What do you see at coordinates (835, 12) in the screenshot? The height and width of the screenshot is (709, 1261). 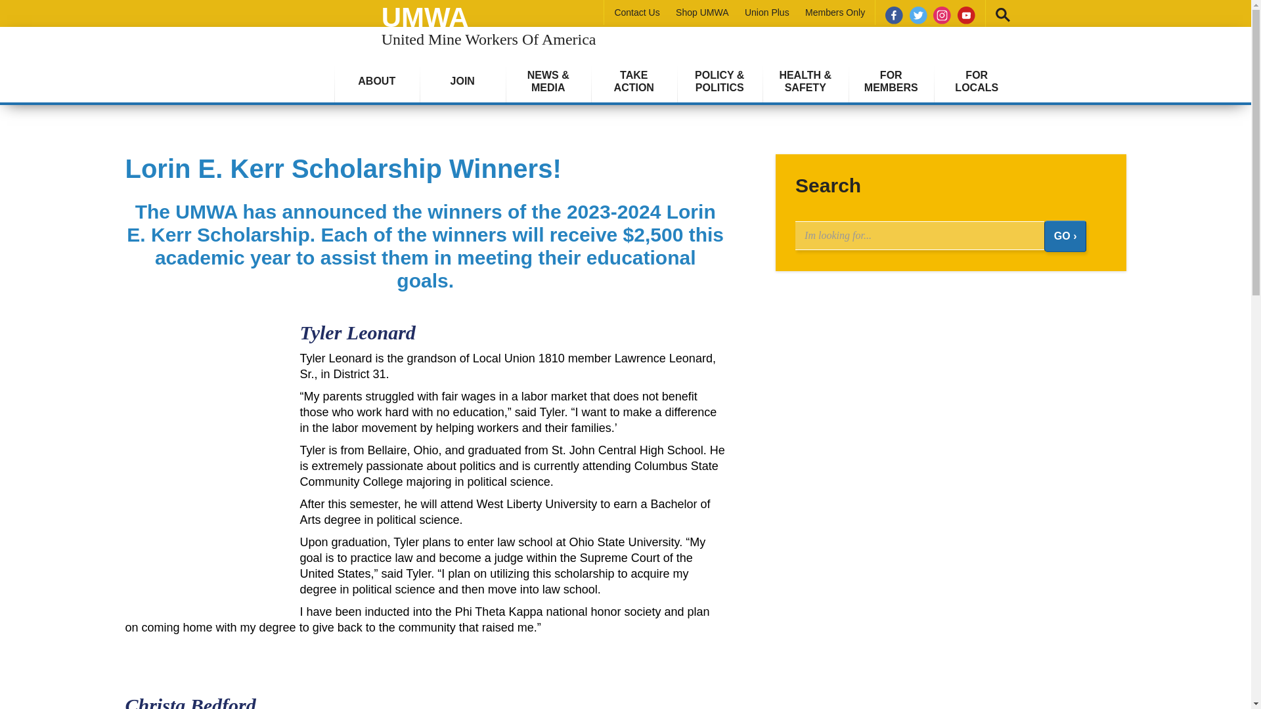 I see `Members Only` at bounding box center [835, 12].